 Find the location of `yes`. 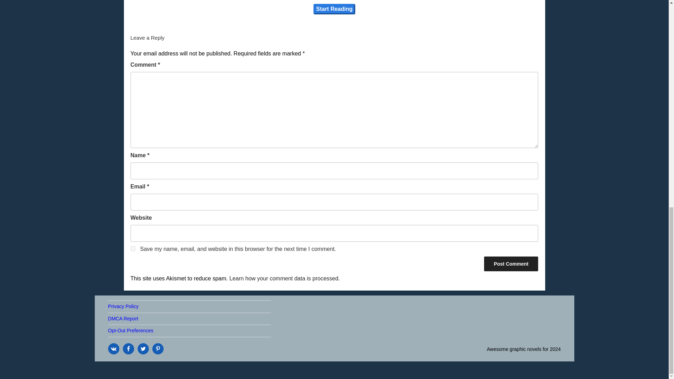

yes is located at coordinates (133, 248).